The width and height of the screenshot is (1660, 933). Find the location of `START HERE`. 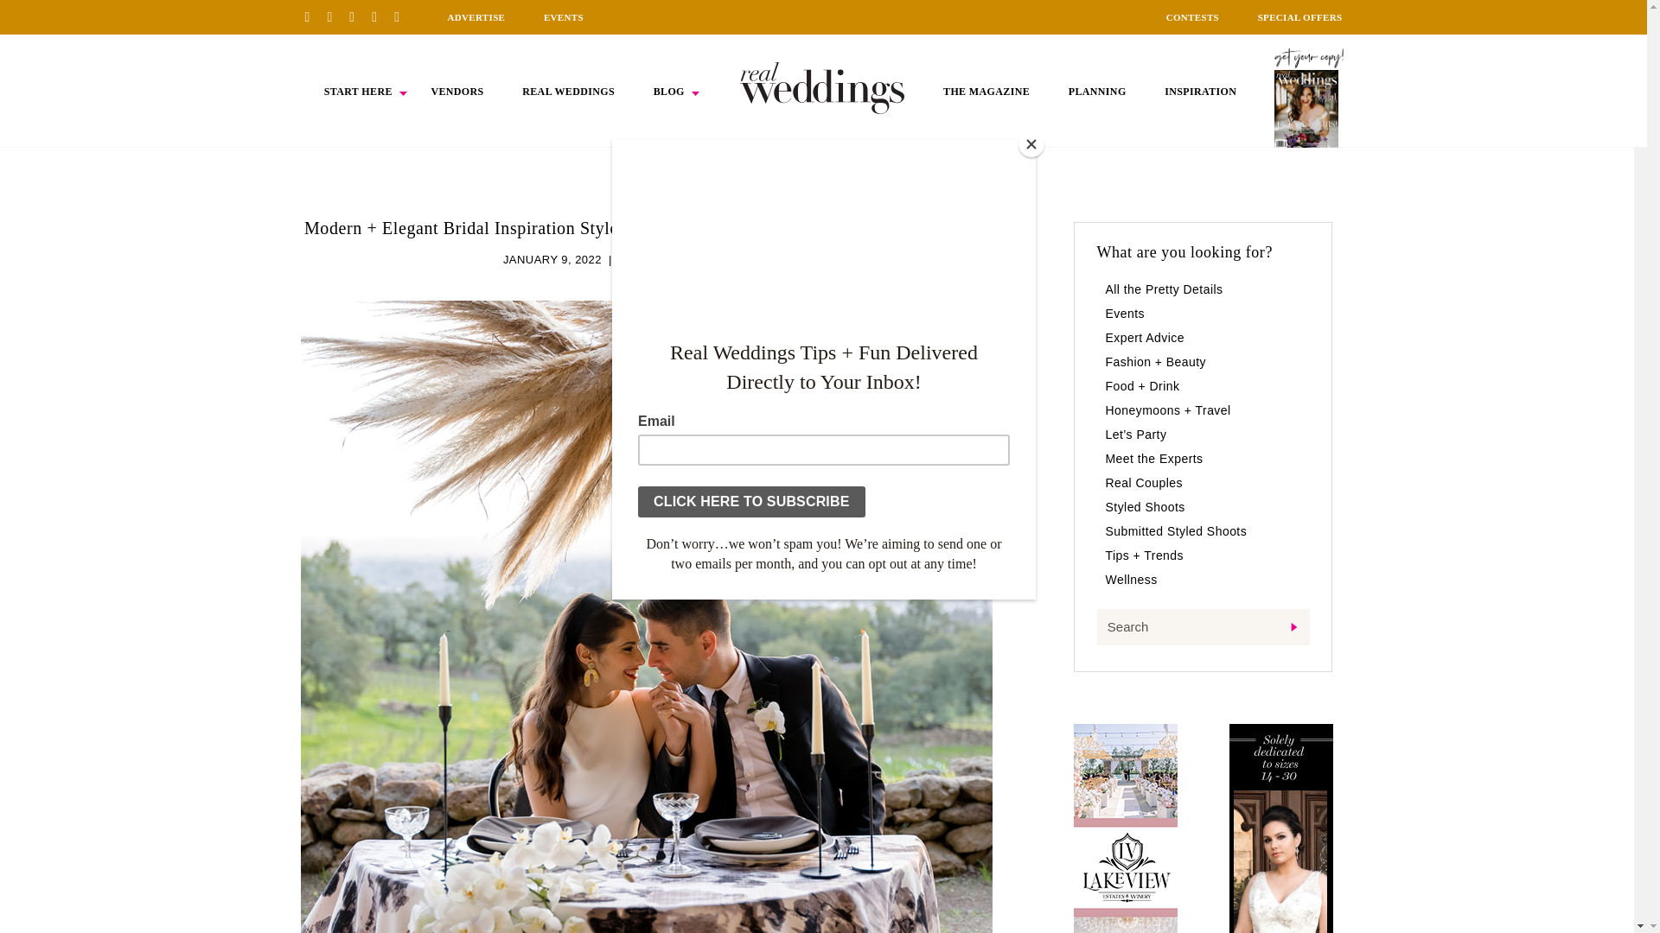

START HERE is located at coordinates (358, 92).